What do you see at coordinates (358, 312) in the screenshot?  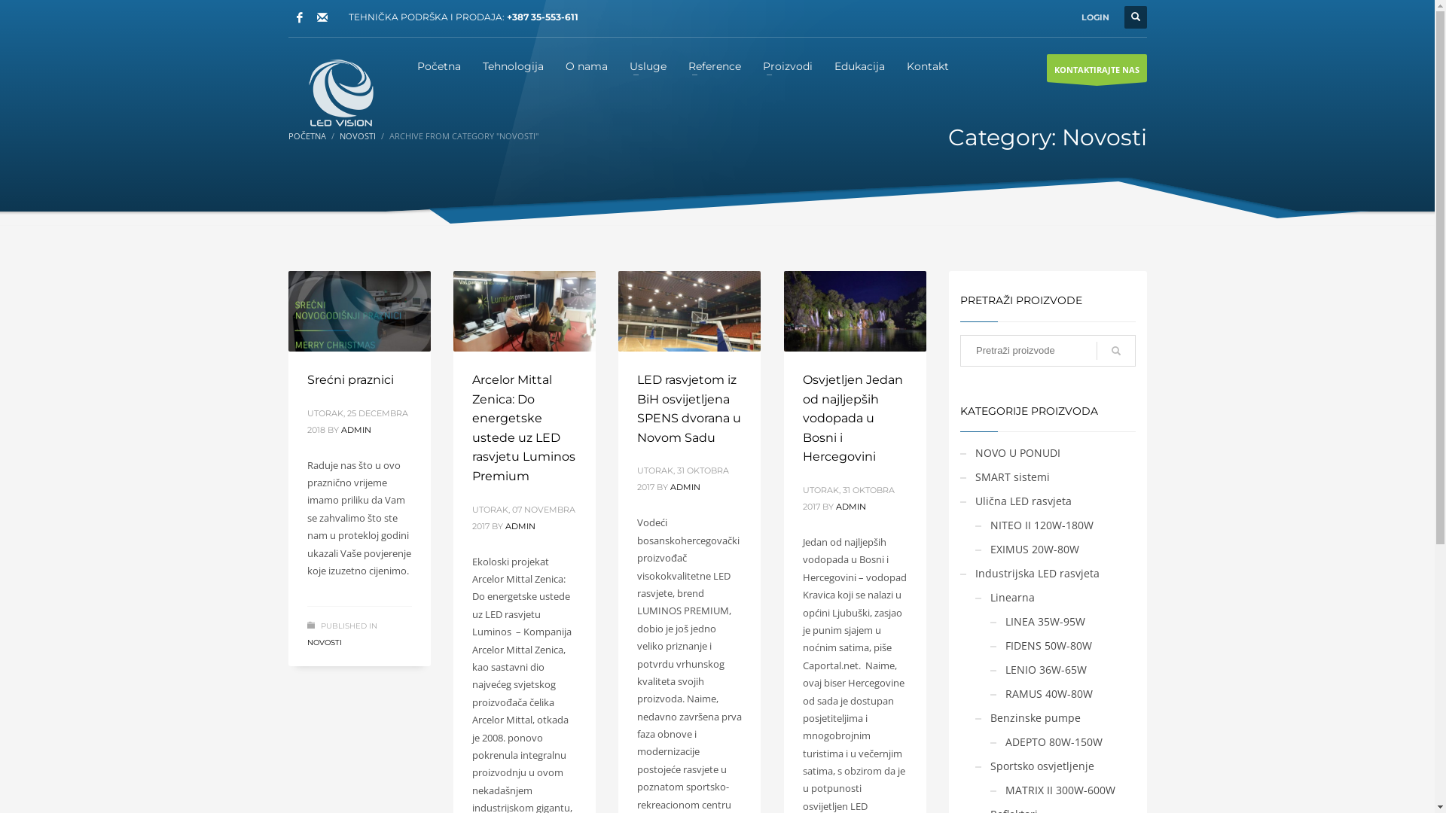 I see `lv-cestitka` at bounding box center [358, 312].